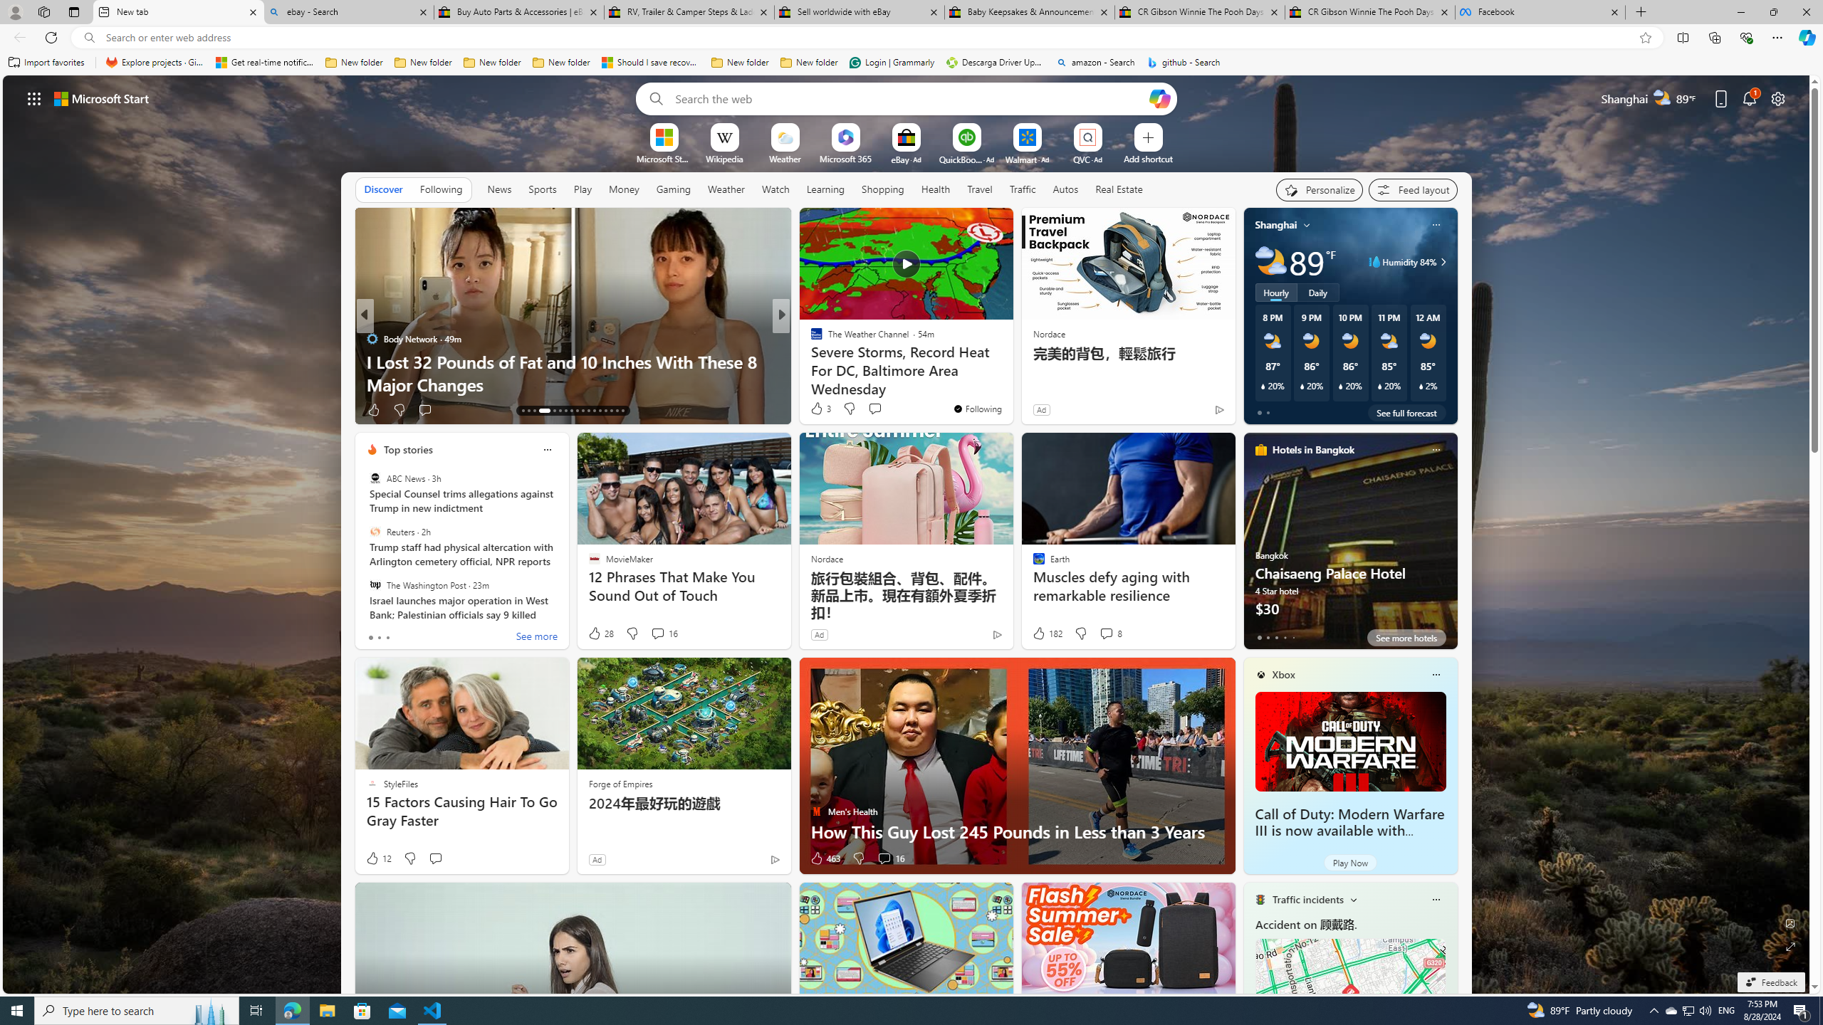  What do you see at coordinates (1350, 547) in the screenshot?
I see `Chaisaeng Palace Hotel` at bounding box center [1350, 547].